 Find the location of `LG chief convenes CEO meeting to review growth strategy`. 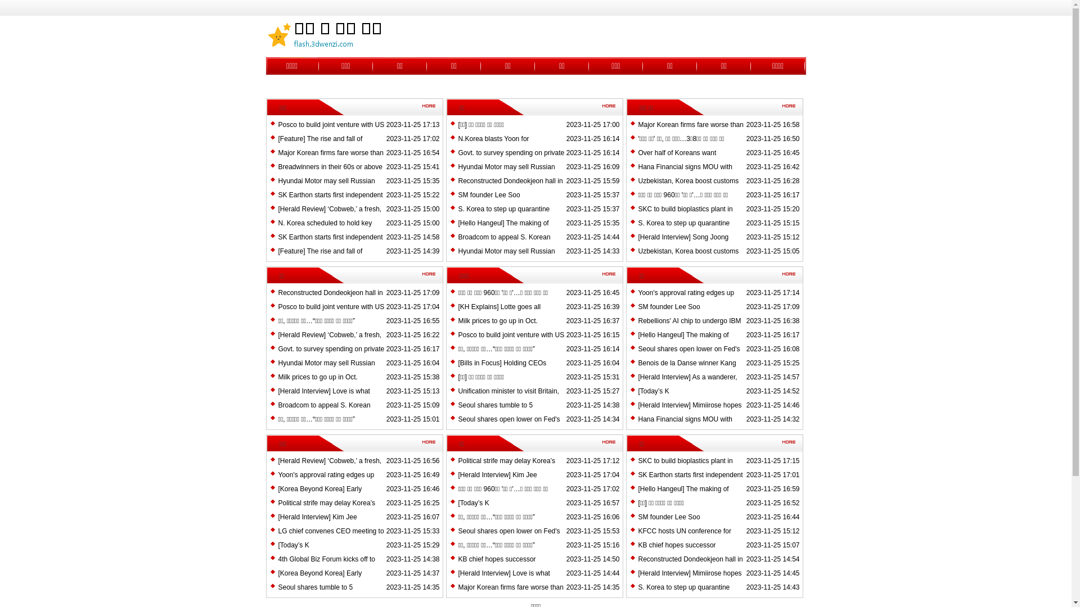

LG chief convenes CEO meeting to review growth strategy is located at coordinates (331, 538).